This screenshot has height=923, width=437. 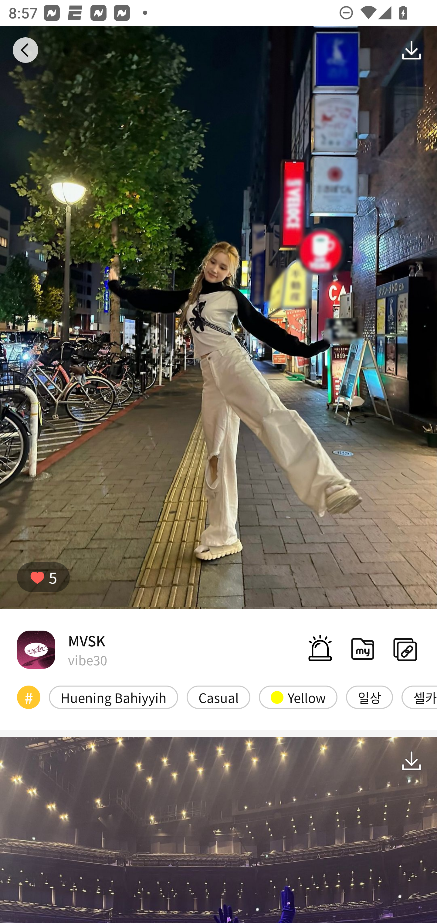 I want to click on 셀카, so click(x=419, y=697).